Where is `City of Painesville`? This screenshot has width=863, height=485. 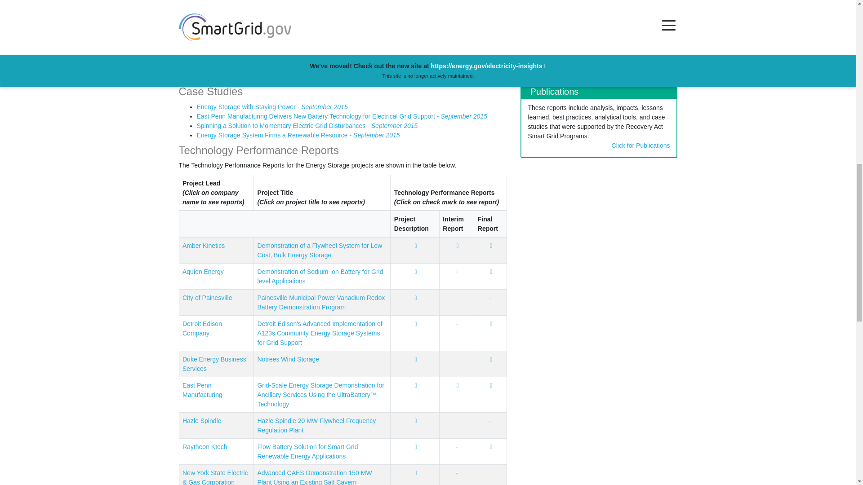
City of Painesville is located at coordinates (207, 297).